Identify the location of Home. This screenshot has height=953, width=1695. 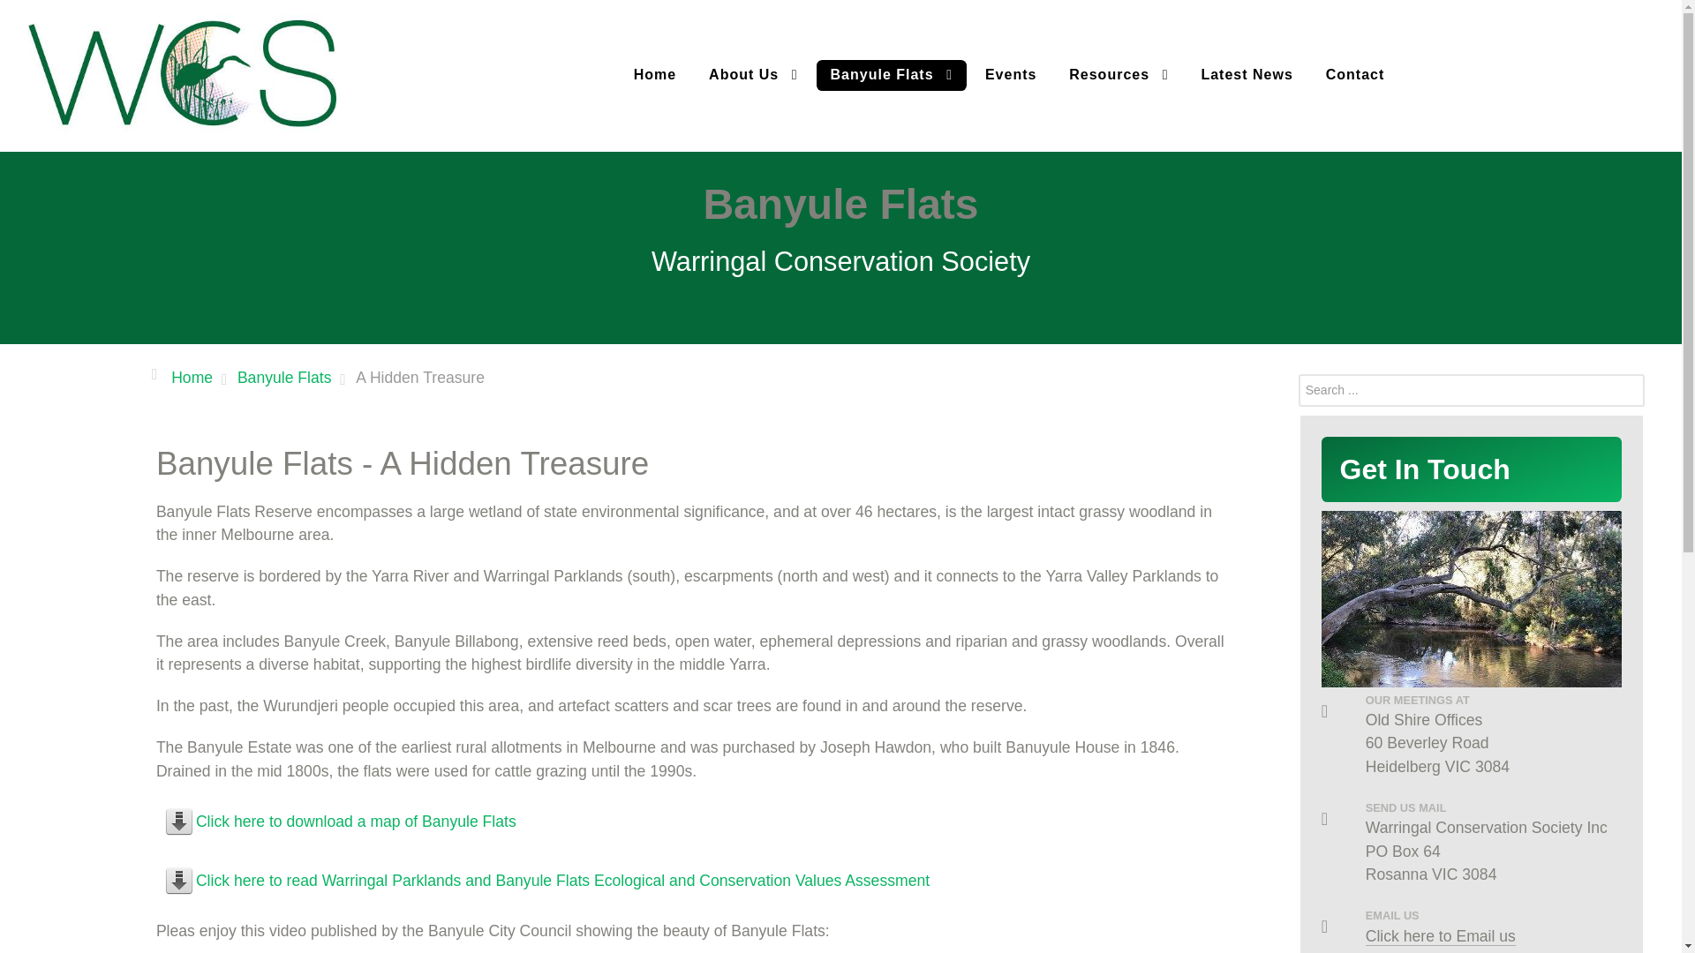
(192, 377).